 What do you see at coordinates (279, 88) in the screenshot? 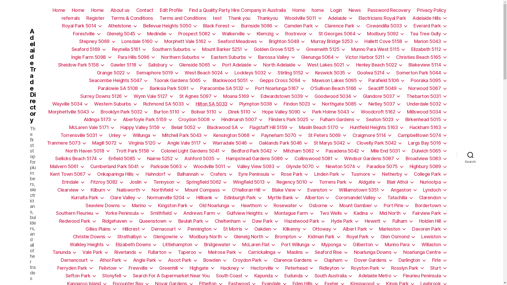
I see `Port Noarlunga 5167` at bounding box center [279, 88].